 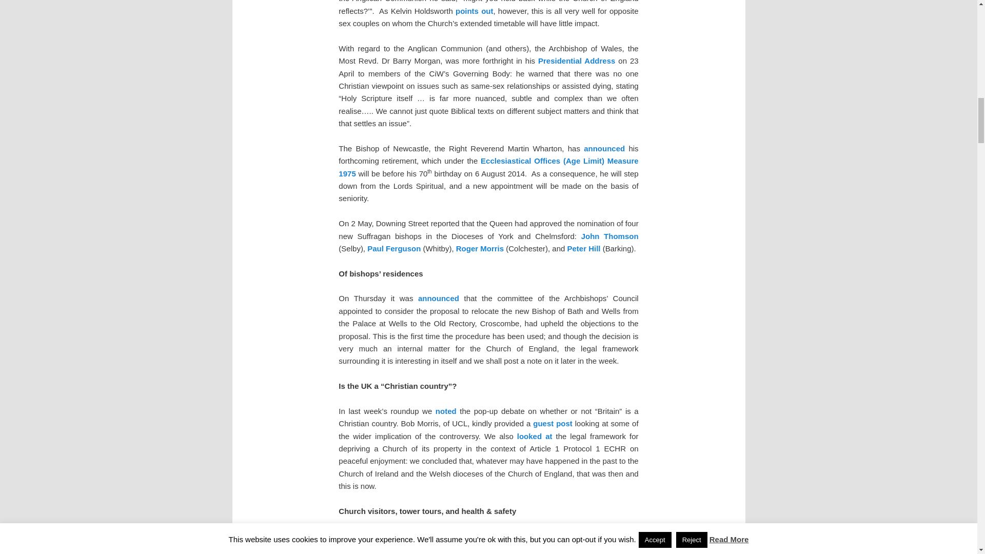 I want to click on noted, so click(x=446, y=411).